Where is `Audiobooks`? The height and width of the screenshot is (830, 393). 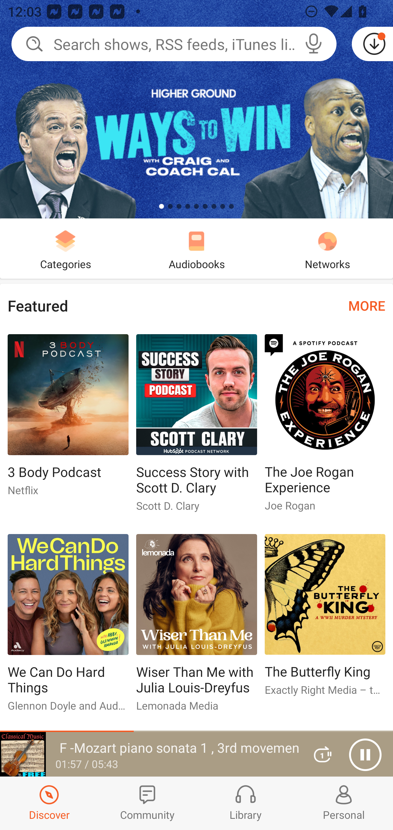
Audiobooks is located at coordinates (196, 248).